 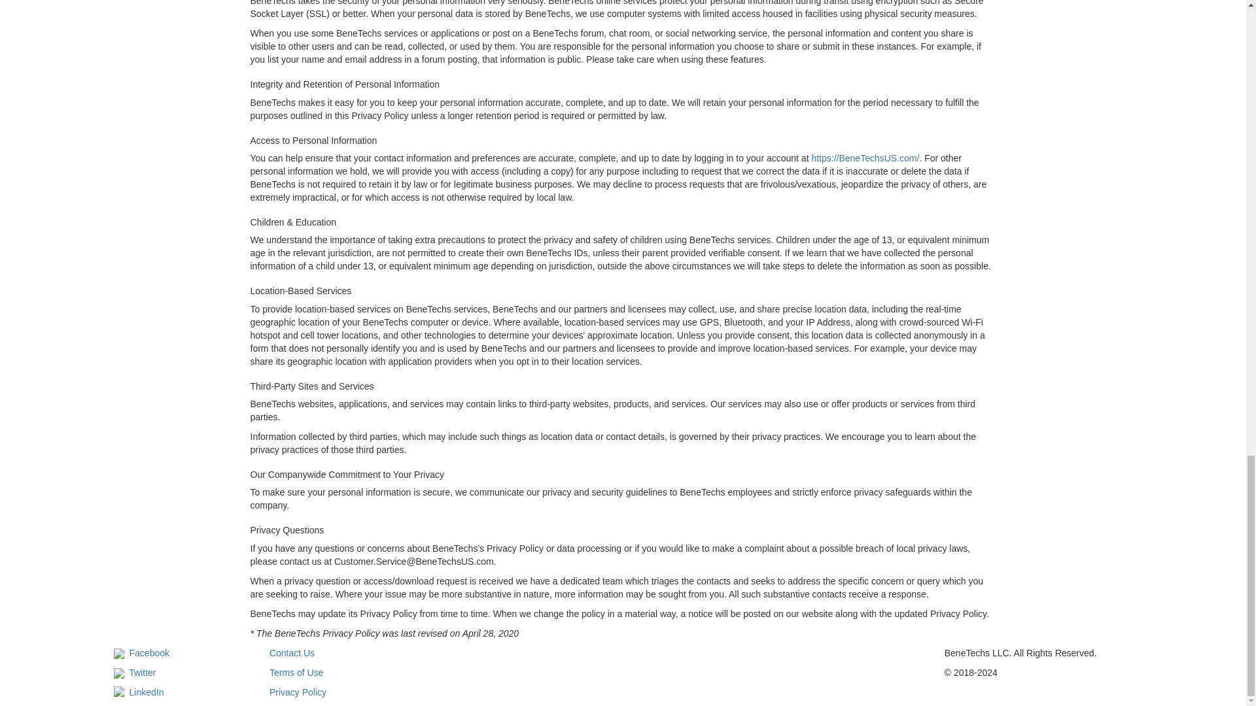 What do you see at coordinates (141, 652) in the screenshot?
I see `  Facebook` at bounding box center [141, 652].